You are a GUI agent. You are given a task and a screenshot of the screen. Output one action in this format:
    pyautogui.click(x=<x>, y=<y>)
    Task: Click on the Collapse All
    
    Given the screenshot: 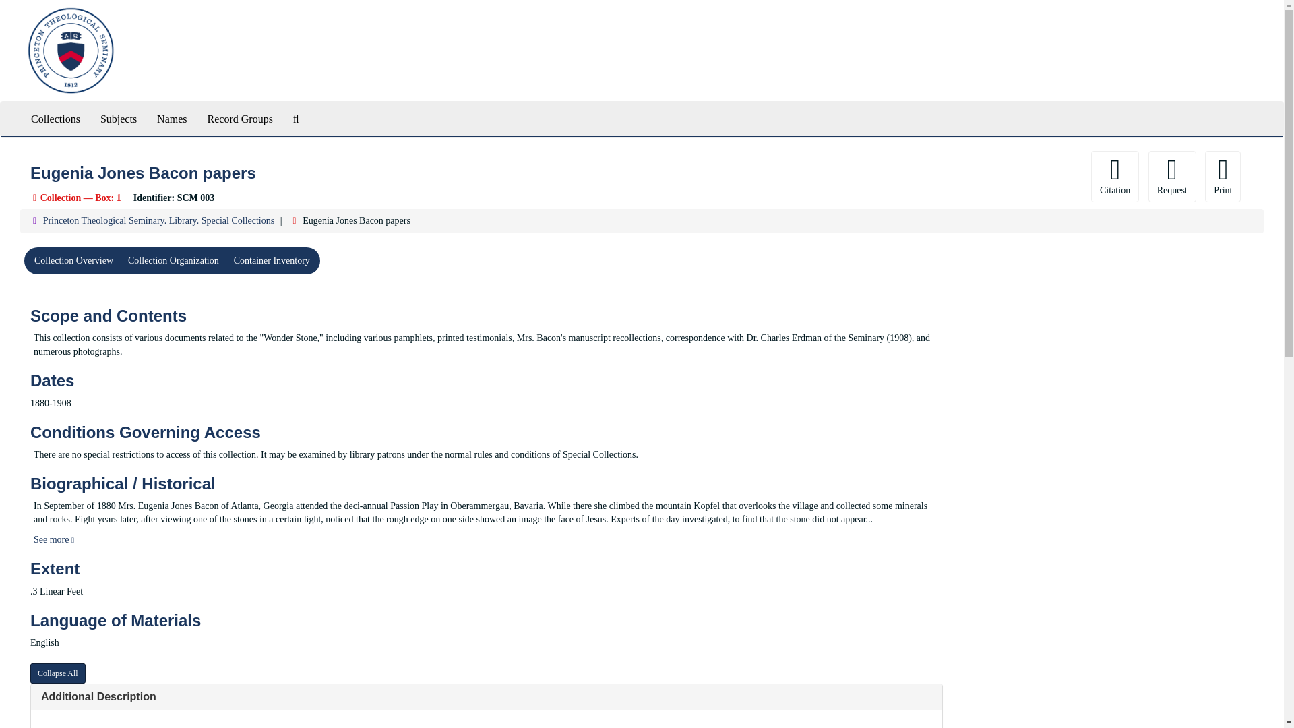 What is the action you would take?
    pyautogui.click(x=57, y=673)
    